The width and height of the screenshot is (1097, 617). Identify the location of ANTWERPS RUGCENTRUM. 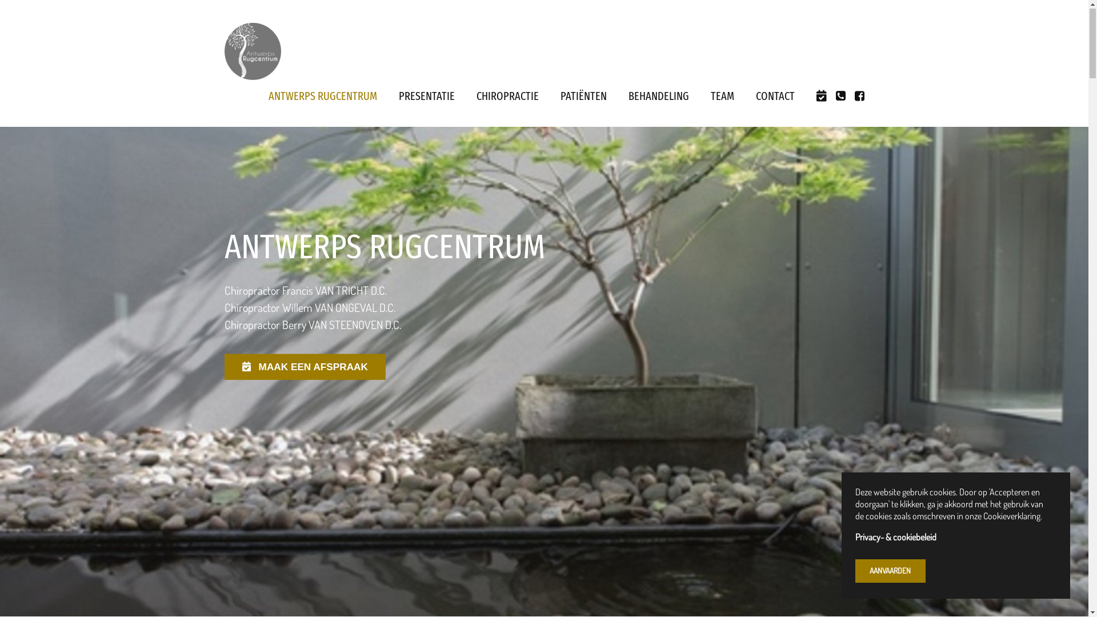
(323, 97).